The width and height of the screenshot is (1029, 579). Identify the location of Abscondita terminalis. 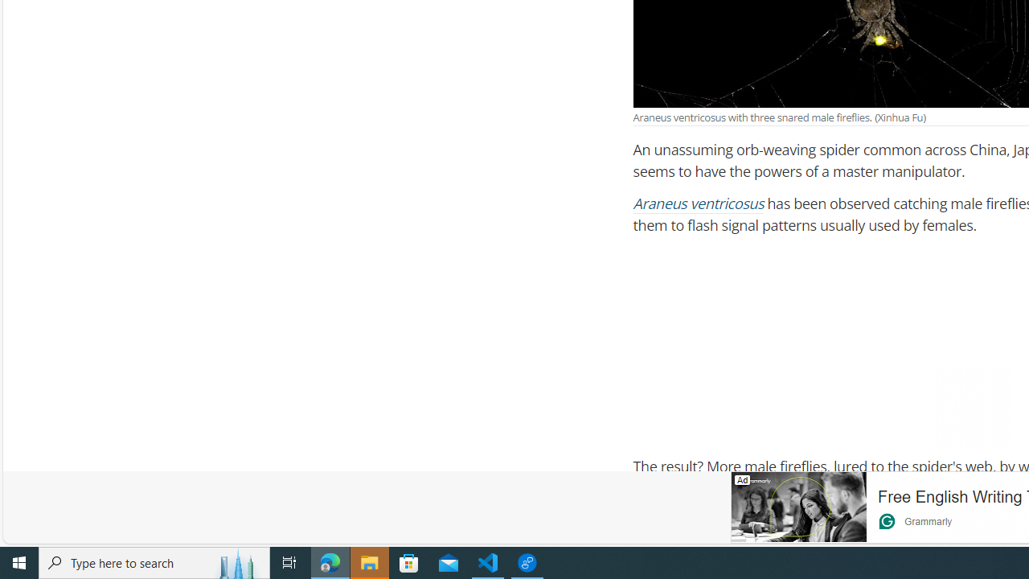
(810, 541).